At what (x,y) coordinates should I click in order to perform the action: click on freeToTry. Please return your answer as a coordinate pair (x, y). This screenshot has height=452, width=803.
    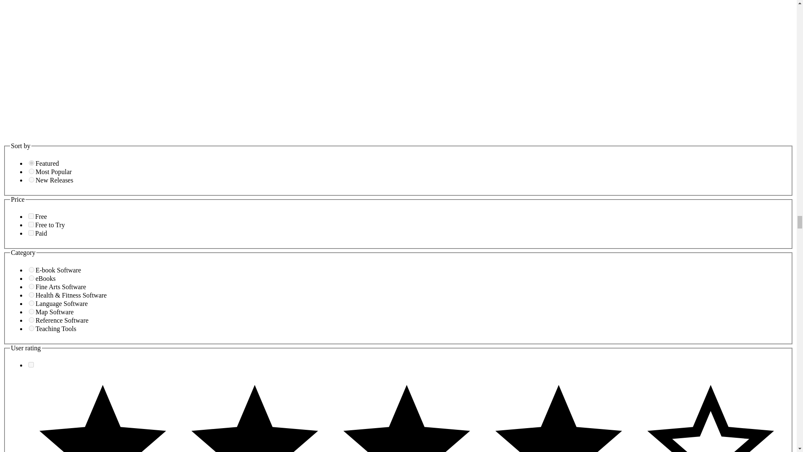
    Looking at the image, I should click on (31, 224).